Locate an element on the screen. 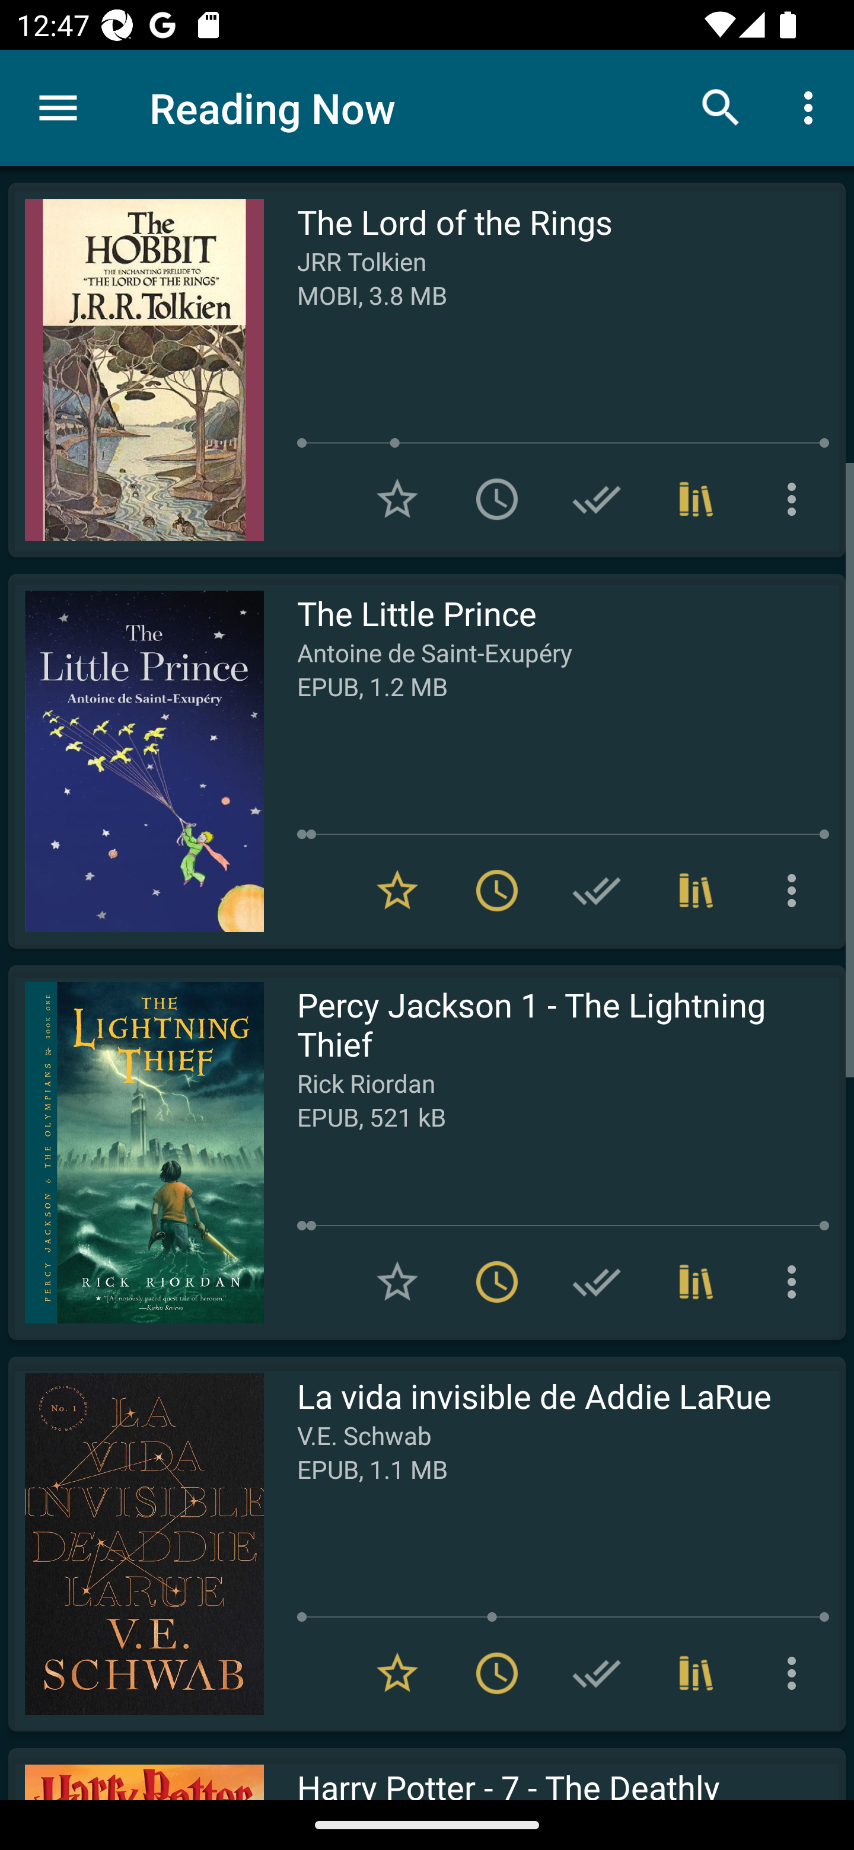 The height and width of the screenshot is (1850, 854). Remove from Favorites is located at coordinates (397, 1673).